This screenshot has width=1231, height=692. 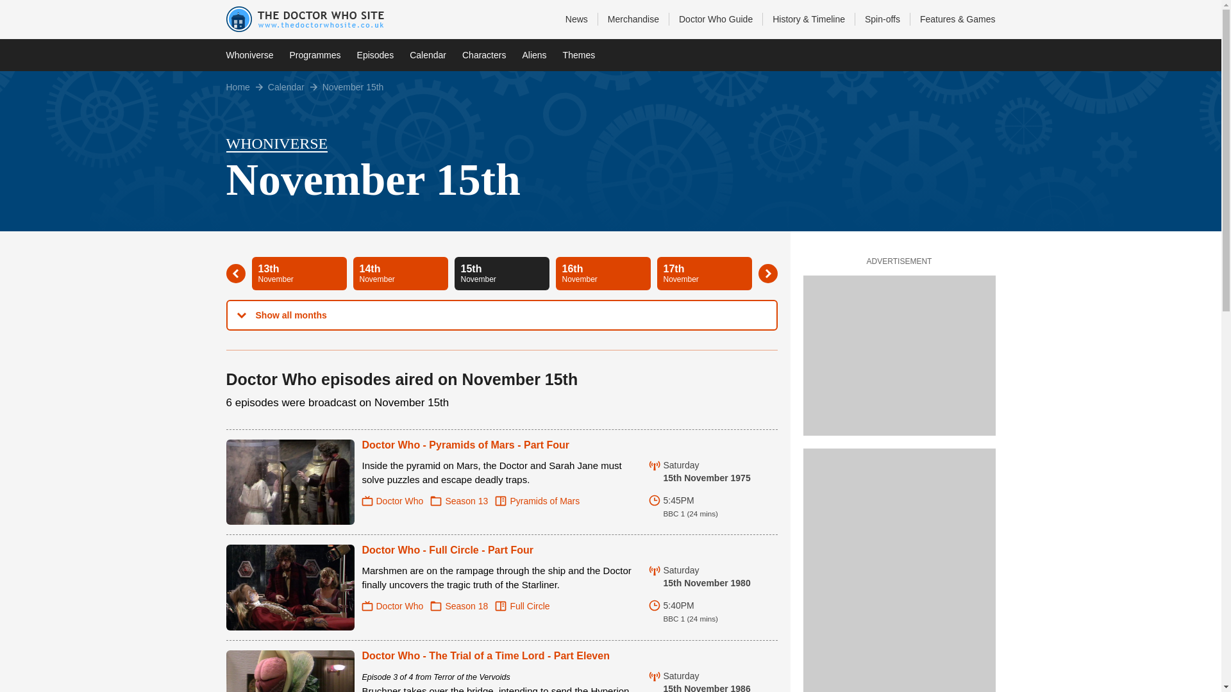 What do you see at coordinates (448, 550) in the screenshot?
I see `Characters` at bounding box center [448, 550].